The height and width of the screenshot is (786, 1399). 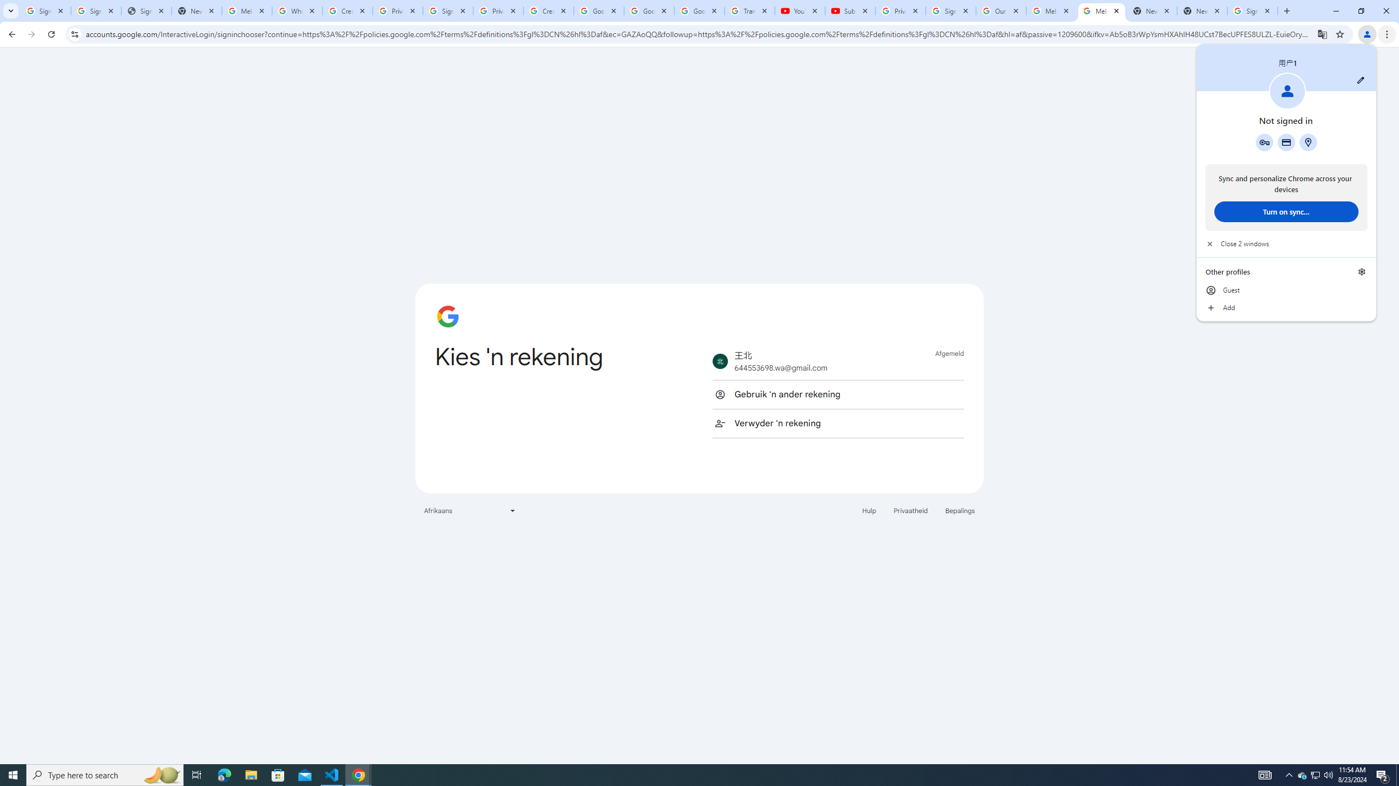 What do you see at coordinates (1322, 34) in the screenshot?
I see `Notification Chevron` at bounding box center [1322, 34].